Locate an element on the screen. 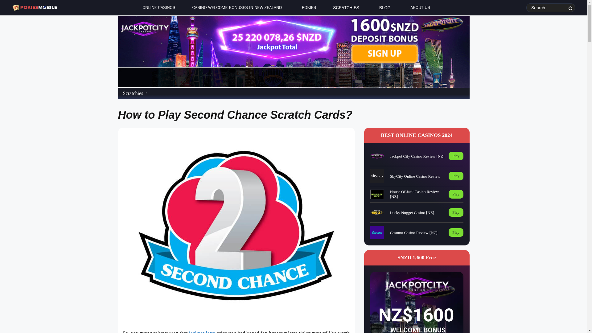 Image resolution: width=592 pixels, height=333 pixels. BLOG is located at coordinates (385, 9).